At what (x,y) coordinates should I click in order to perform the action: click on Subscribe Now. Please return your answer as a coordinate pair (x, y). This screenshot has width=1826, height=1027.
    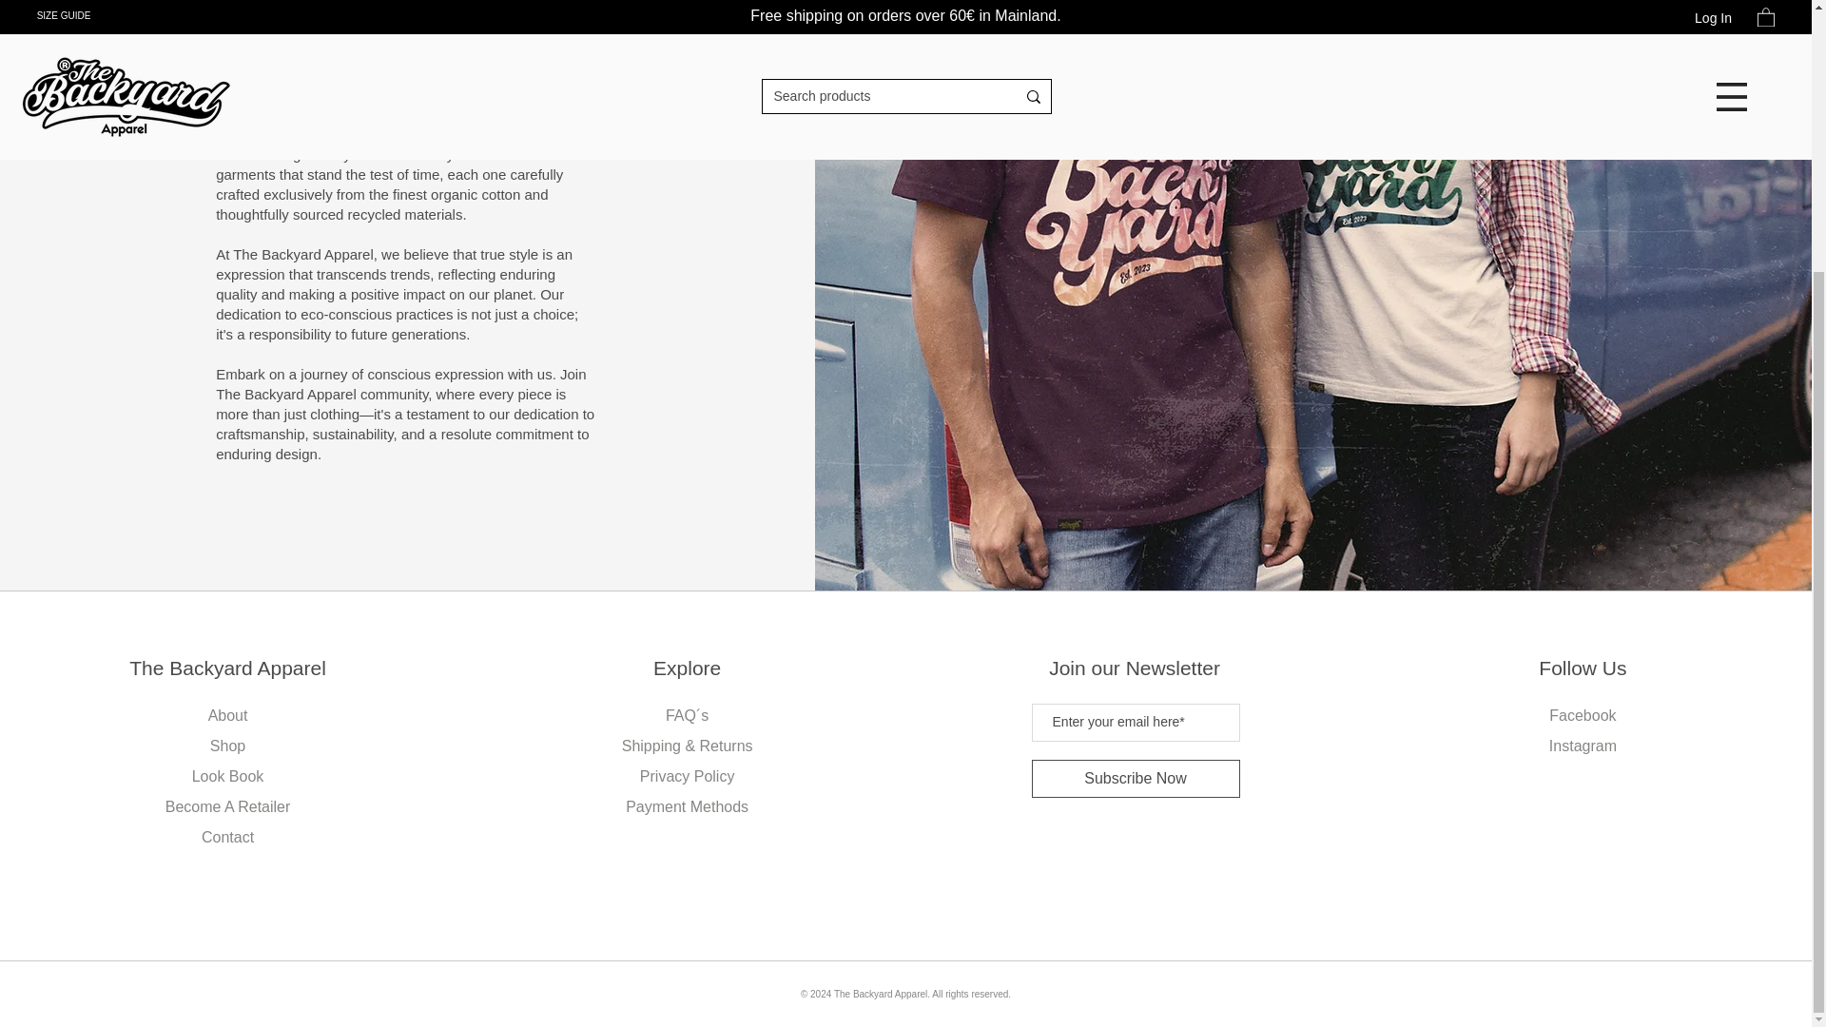
    Looking at the image, I should click on (1136, 779).